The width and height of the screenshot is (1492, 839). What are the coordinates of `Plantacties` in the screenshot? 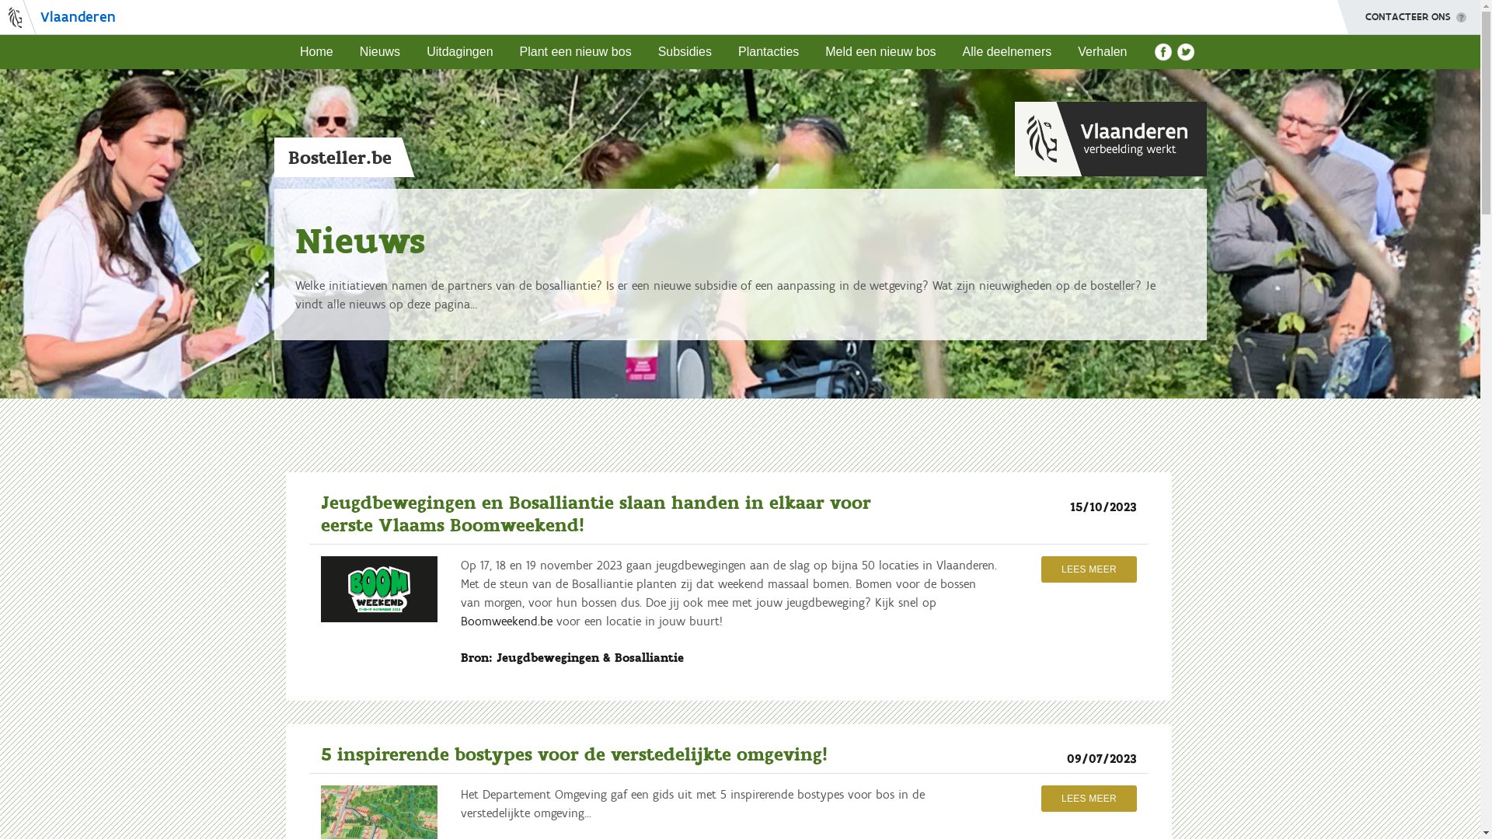 It's located at (769, 52).